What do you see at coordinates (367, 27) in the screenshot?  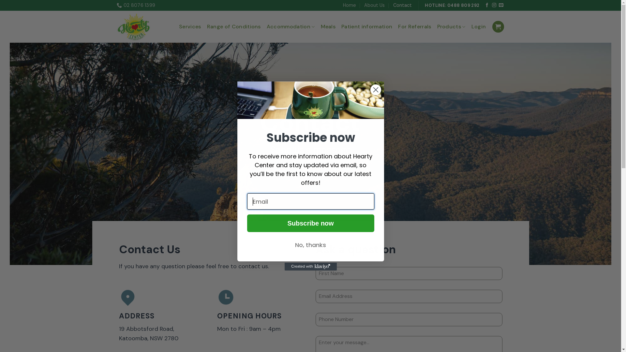 I see `Patient information` at bounding box center [367, 27].